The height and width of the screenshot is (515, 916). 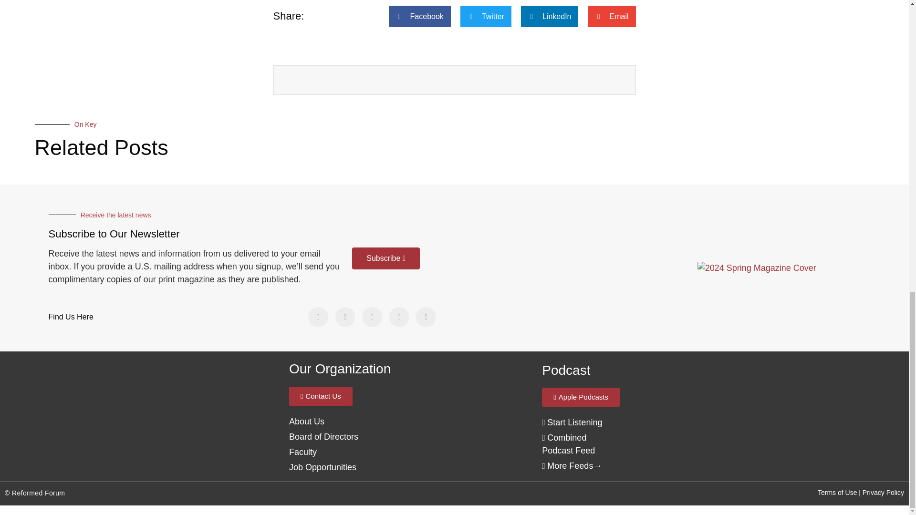 I want to click on About Us, so click(x=306, y=422).